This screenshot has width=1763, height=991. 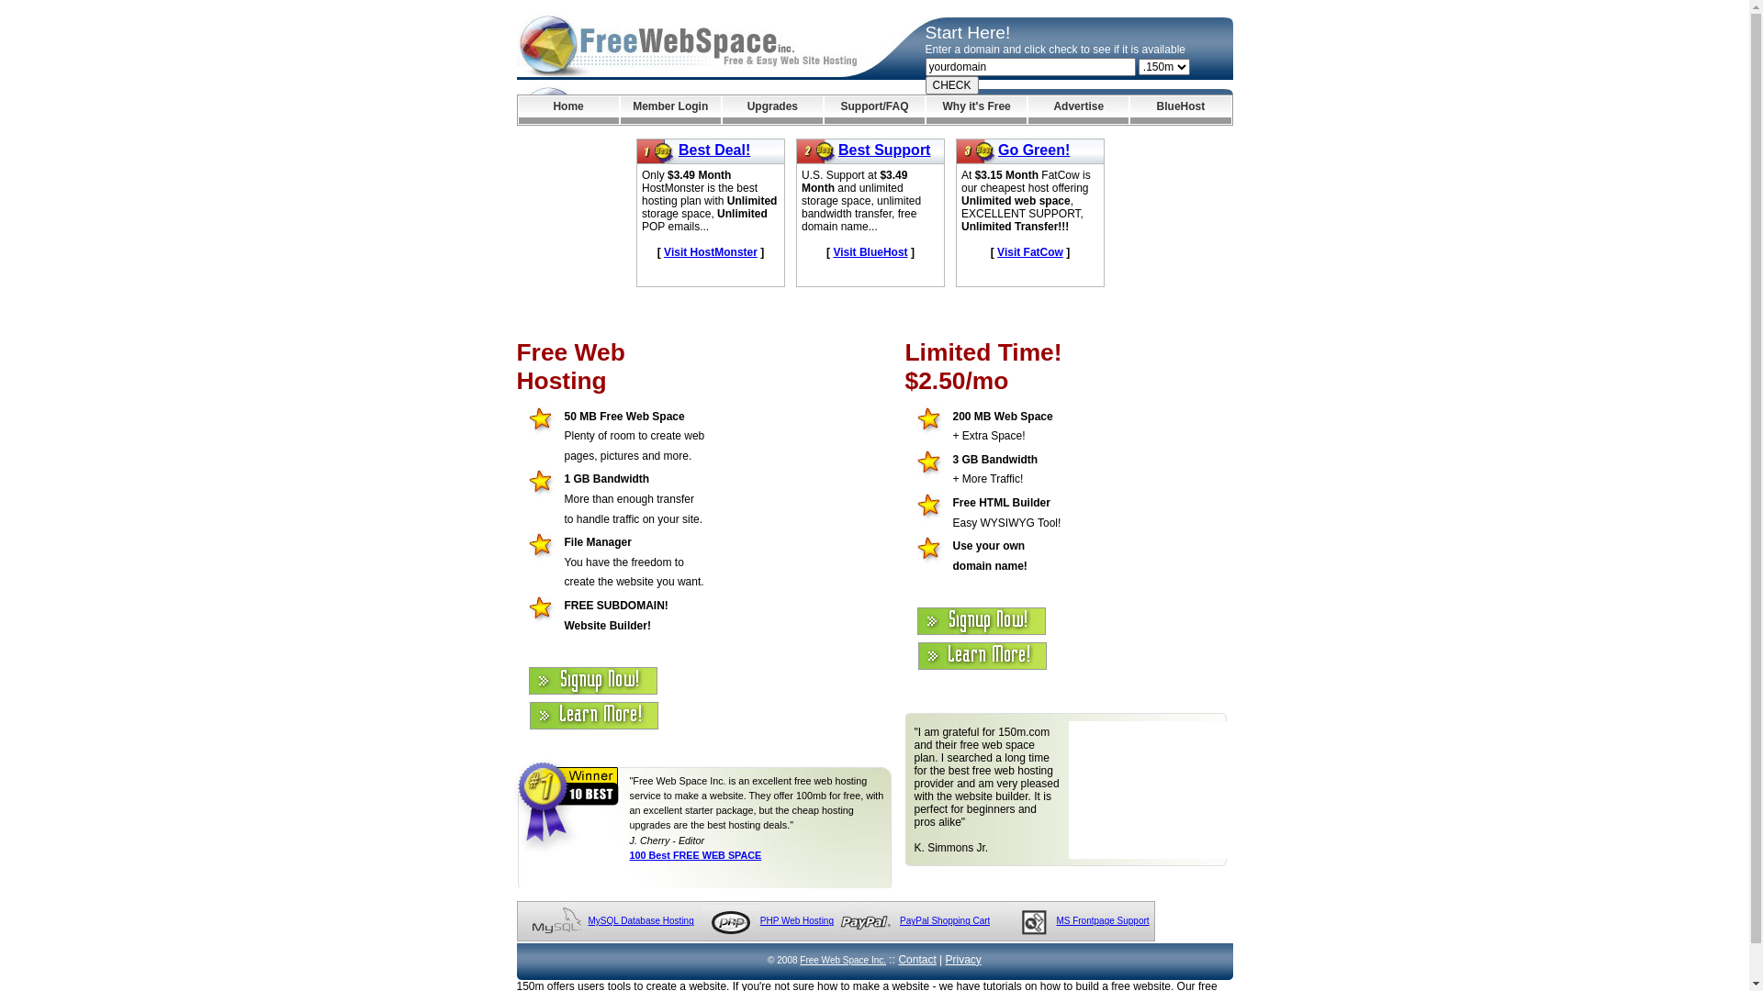 What do you see at coordinates (773, 110) in the screenshot?
I see `Upgrades` at bounding box center [773, 110].